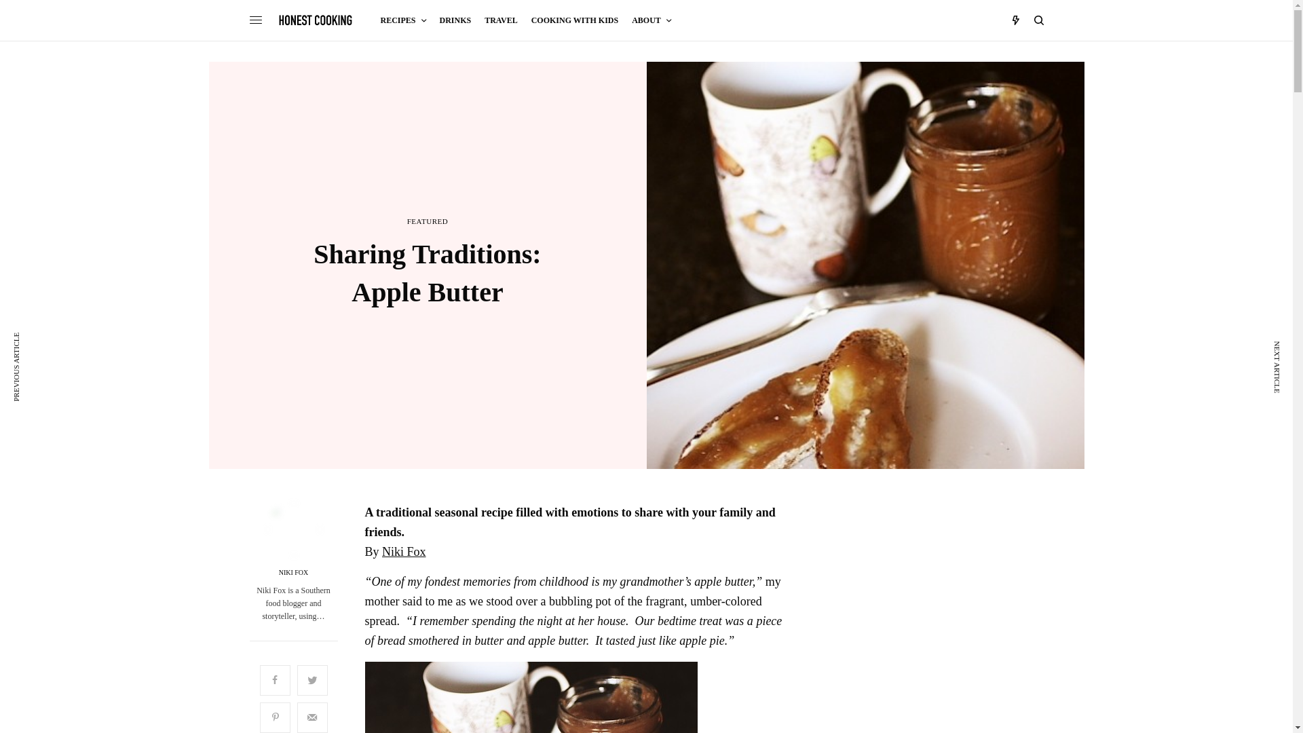 The width and height of the screenshot is (1303, 733). What do you see at coordinates (293, 573) in the screenshot?
I see `NIKI FOX` at bounding box center [293, 573].